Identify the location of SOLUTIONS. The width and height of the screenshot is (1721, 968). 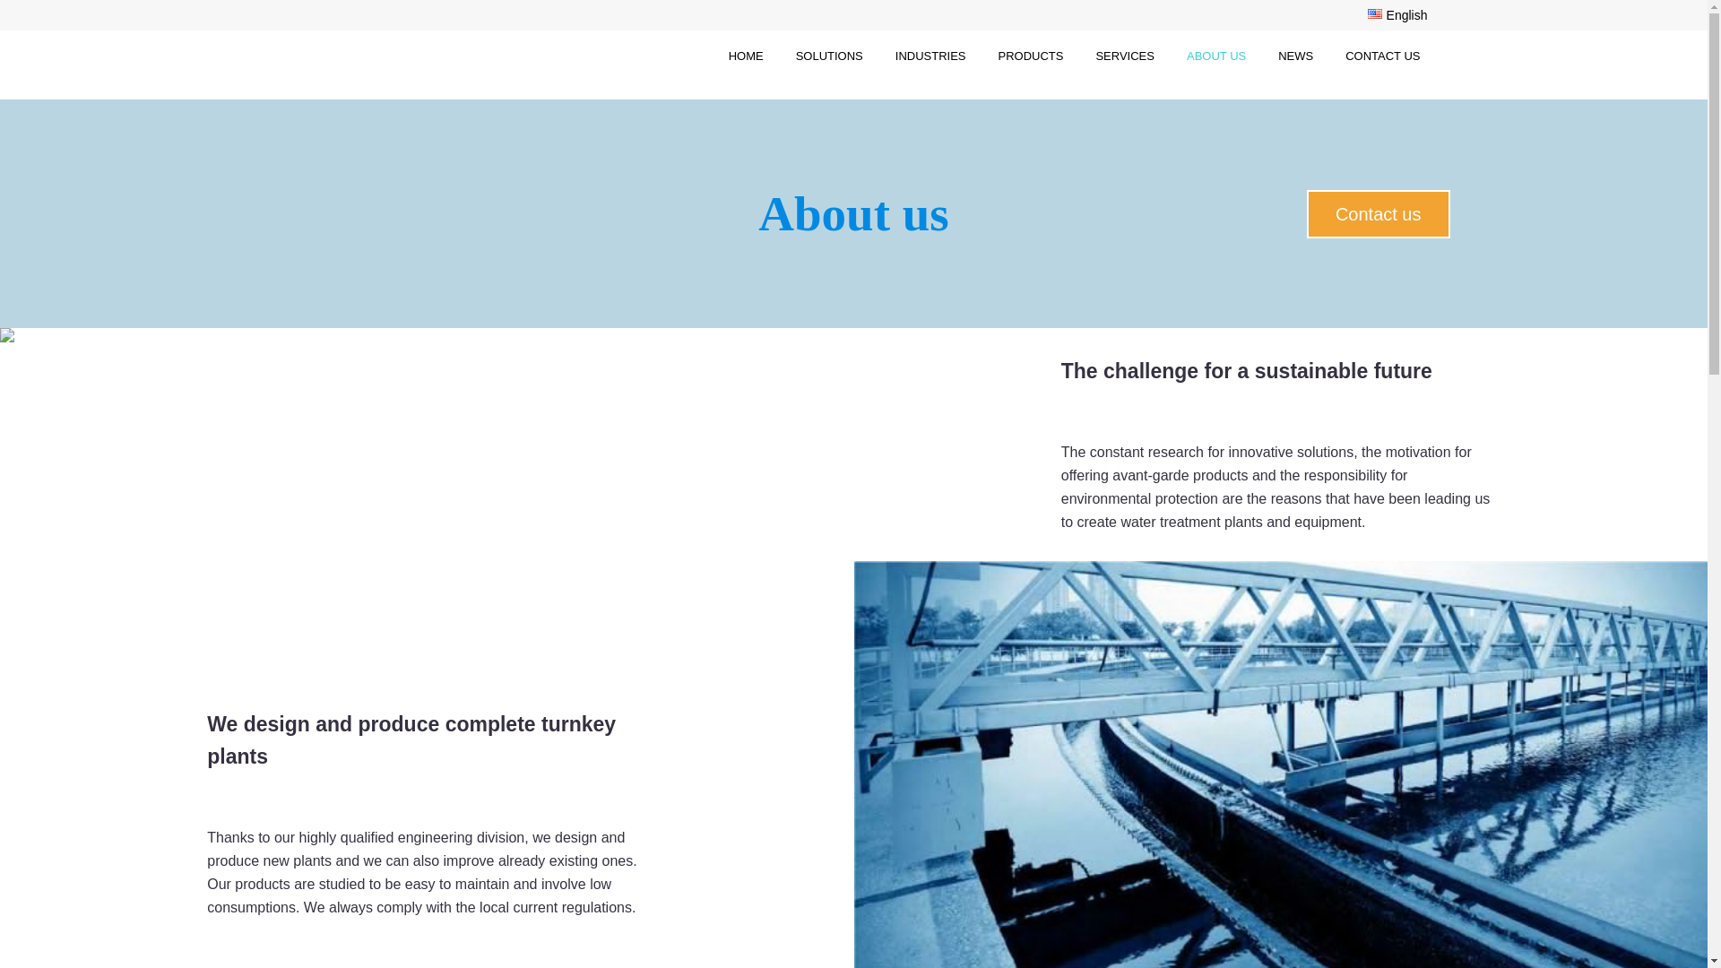
(829, 56).